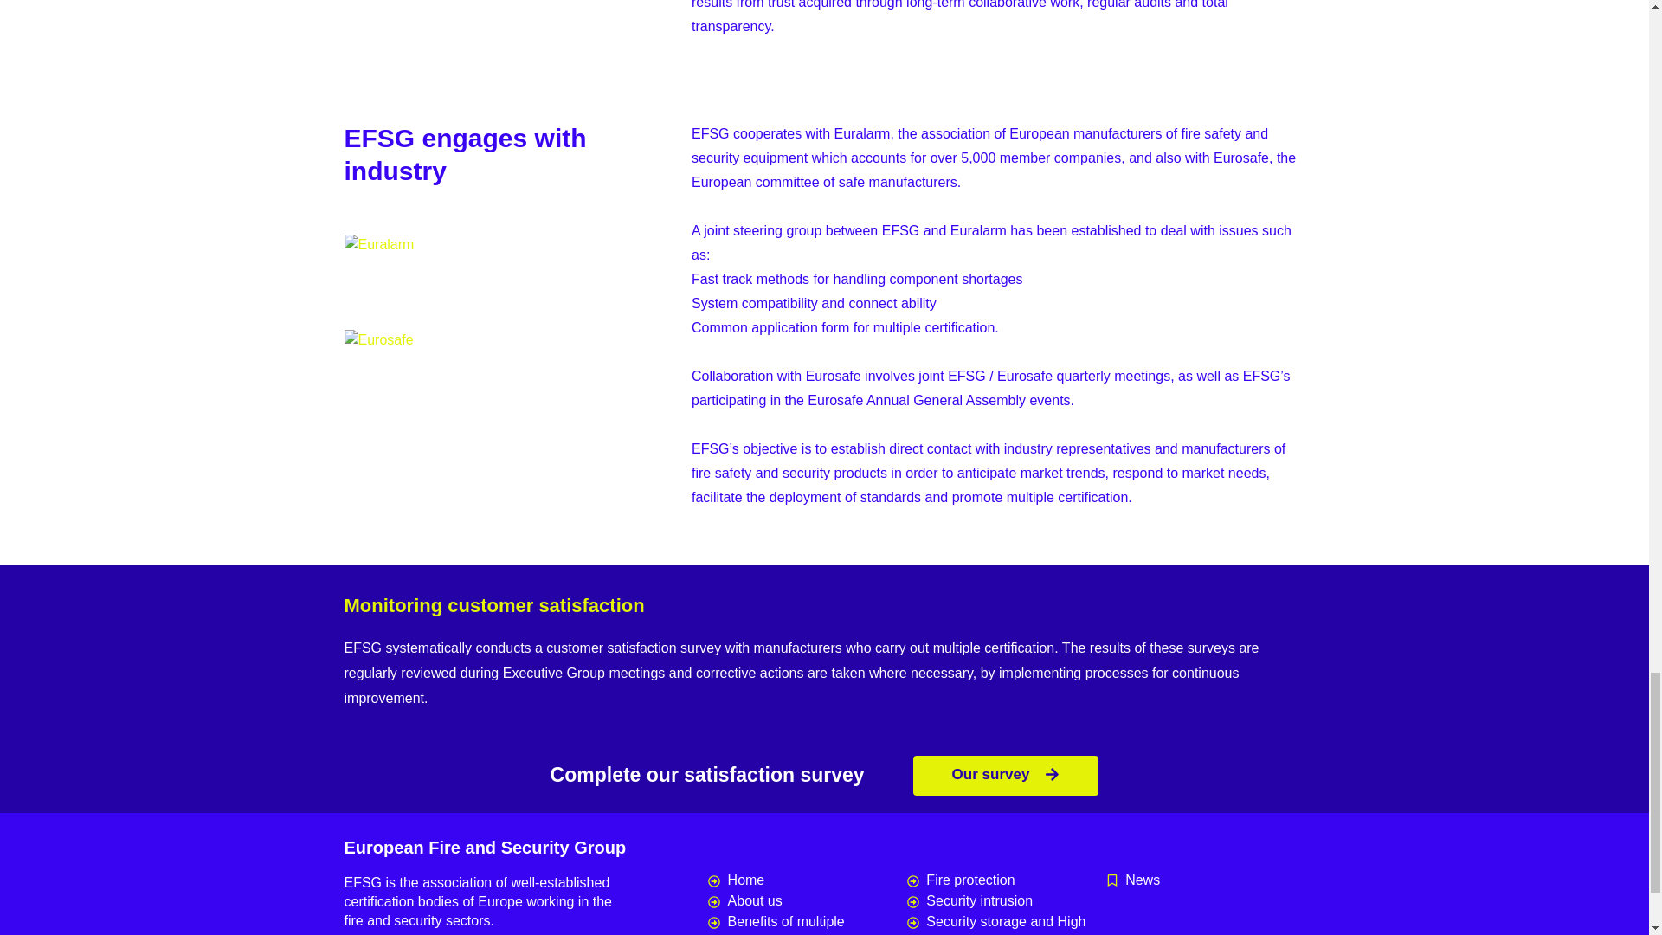  What do you see at coordinates (1007, 880) in the screenshot?
I see `Fire protection` at bounding box center [1007, 880].